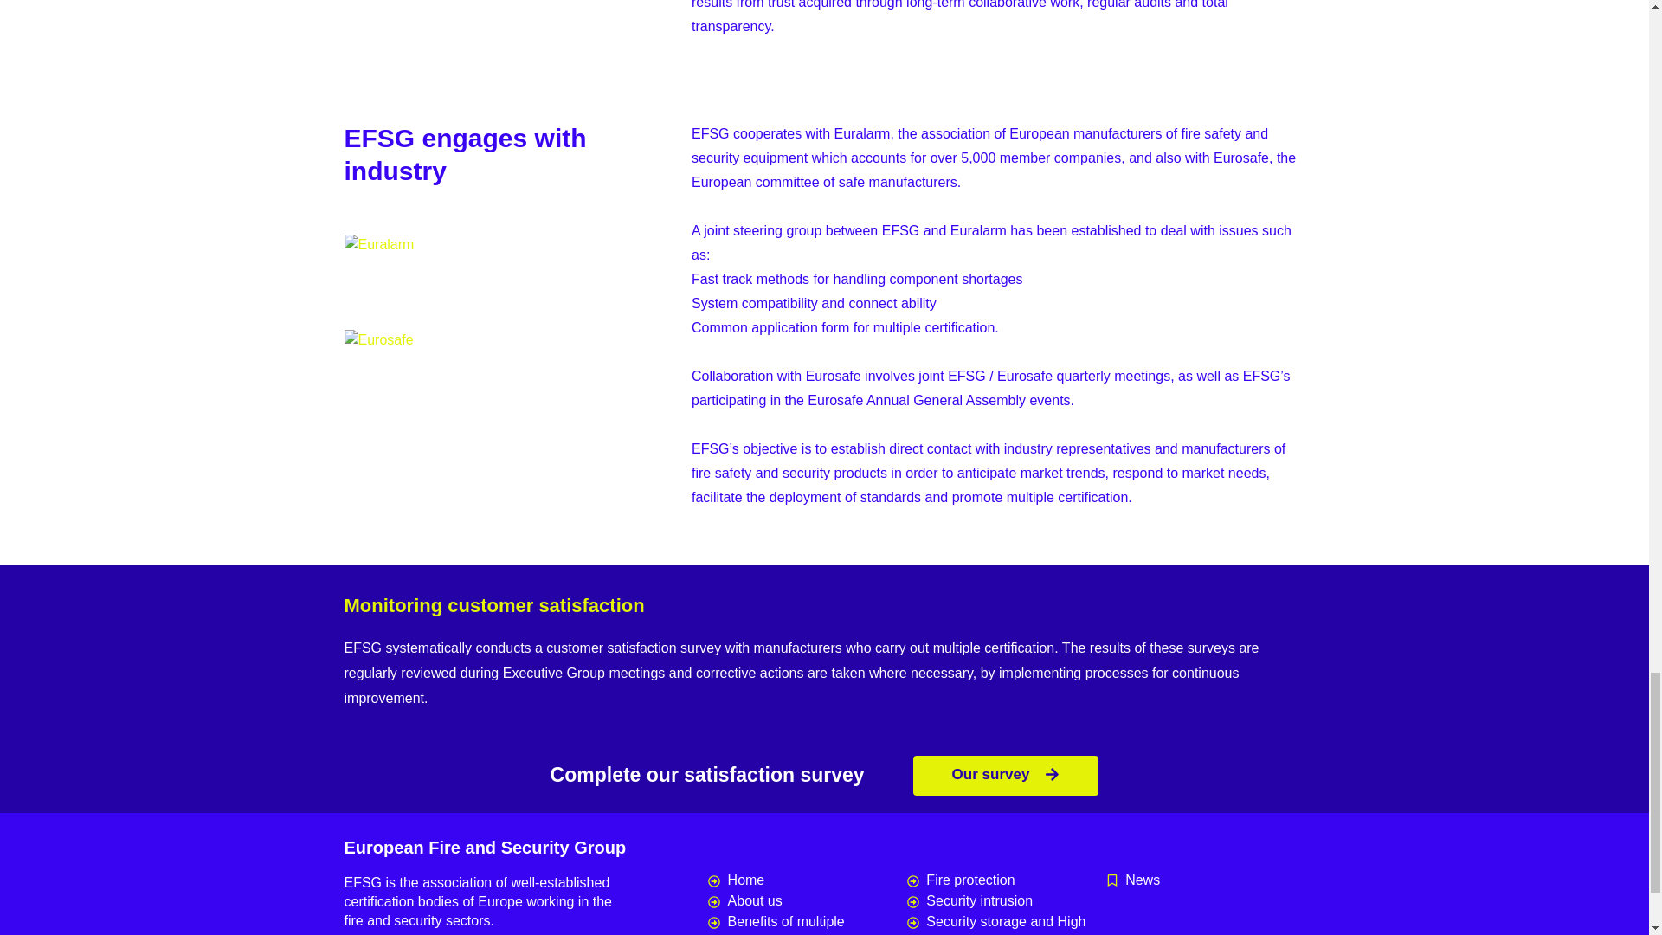  What do you see at coordinates (1007, 880) in the screenshot?
I see `Fire protection` at bounding box center [1007, 880].